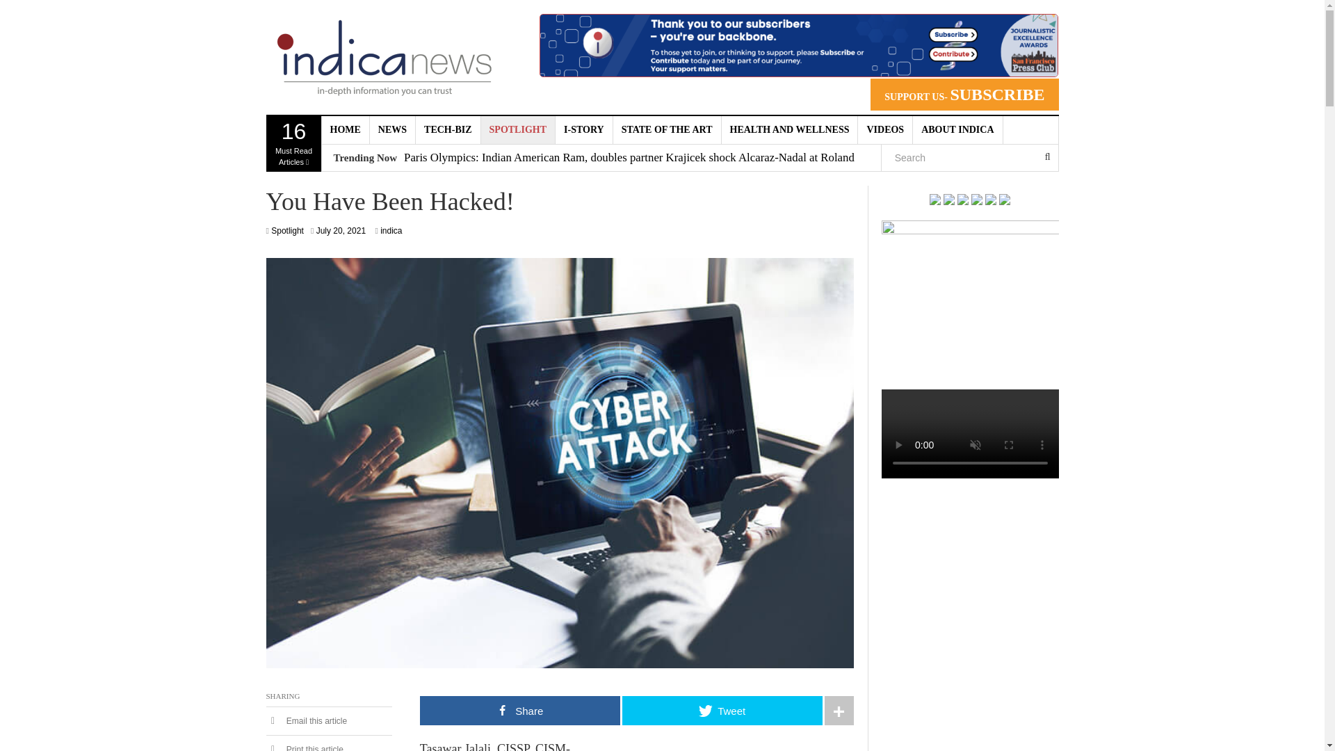 Image resolution: width=1335 pixels, height=751 pixels. Describe the element at coordinates (790, 130) in the screenshot. I see `HEALTH AND WELLNESS` at that location.